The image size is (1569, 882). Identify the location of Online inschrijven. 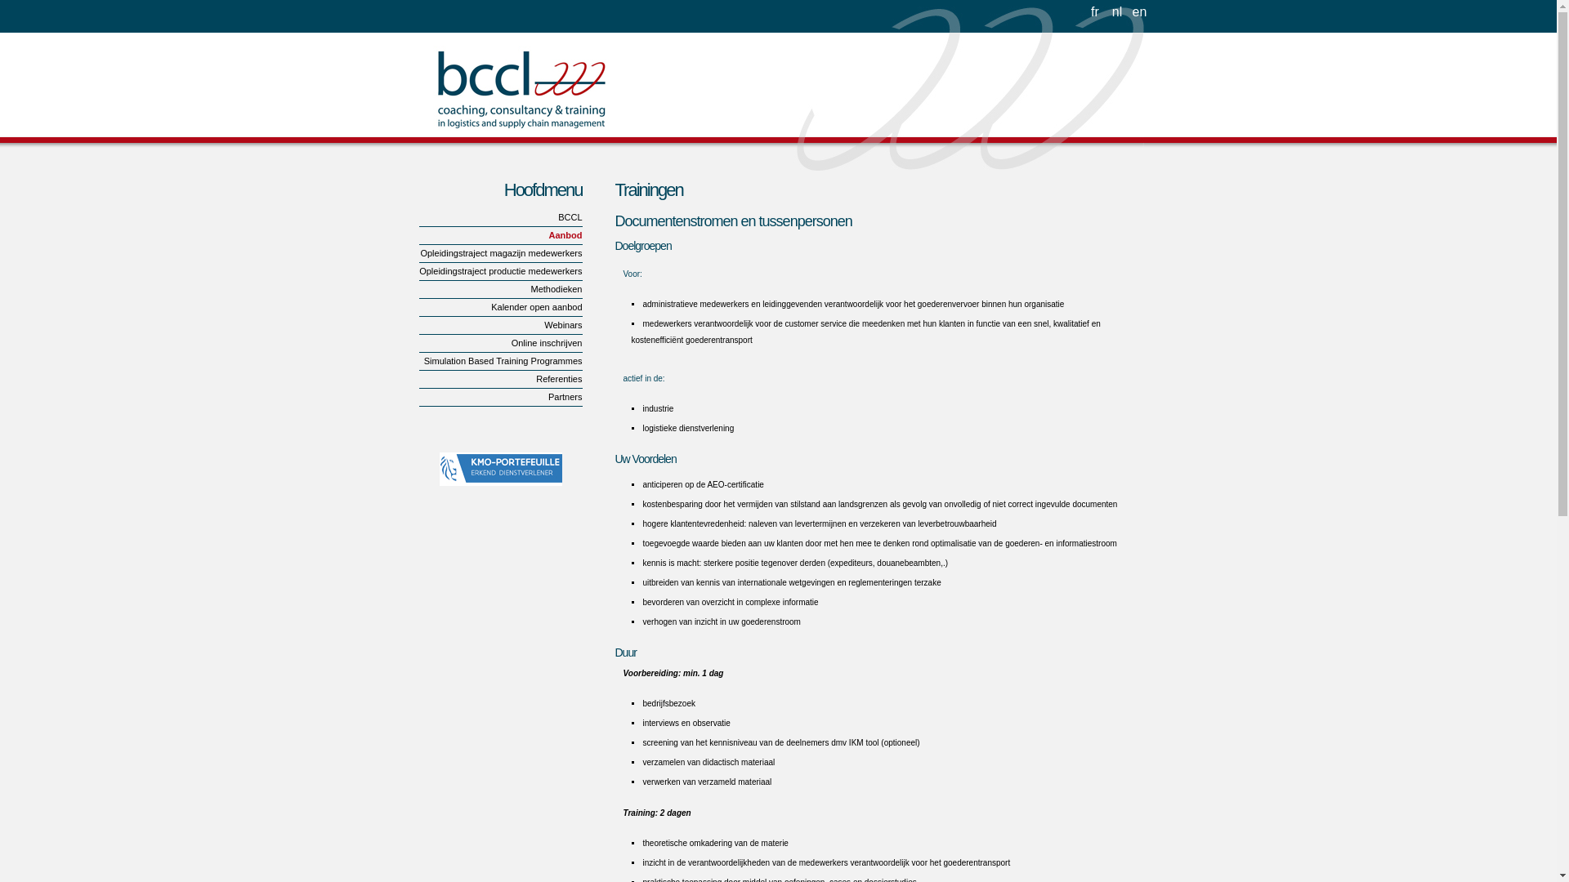
(500, 344).